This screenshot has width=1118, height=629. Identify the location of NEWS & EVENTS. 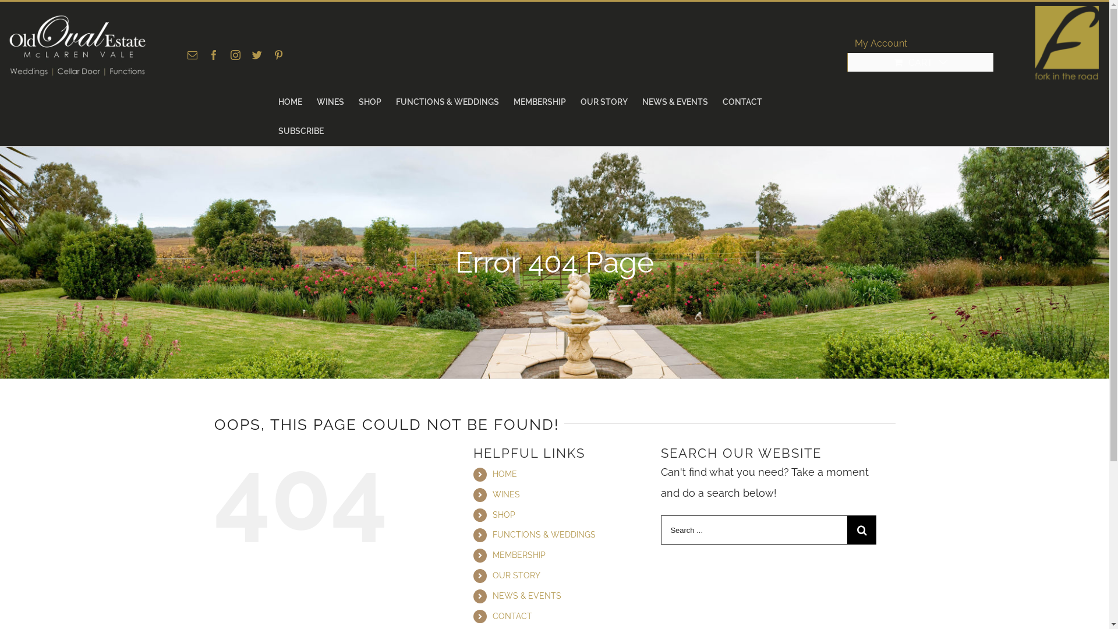
(674, 102).